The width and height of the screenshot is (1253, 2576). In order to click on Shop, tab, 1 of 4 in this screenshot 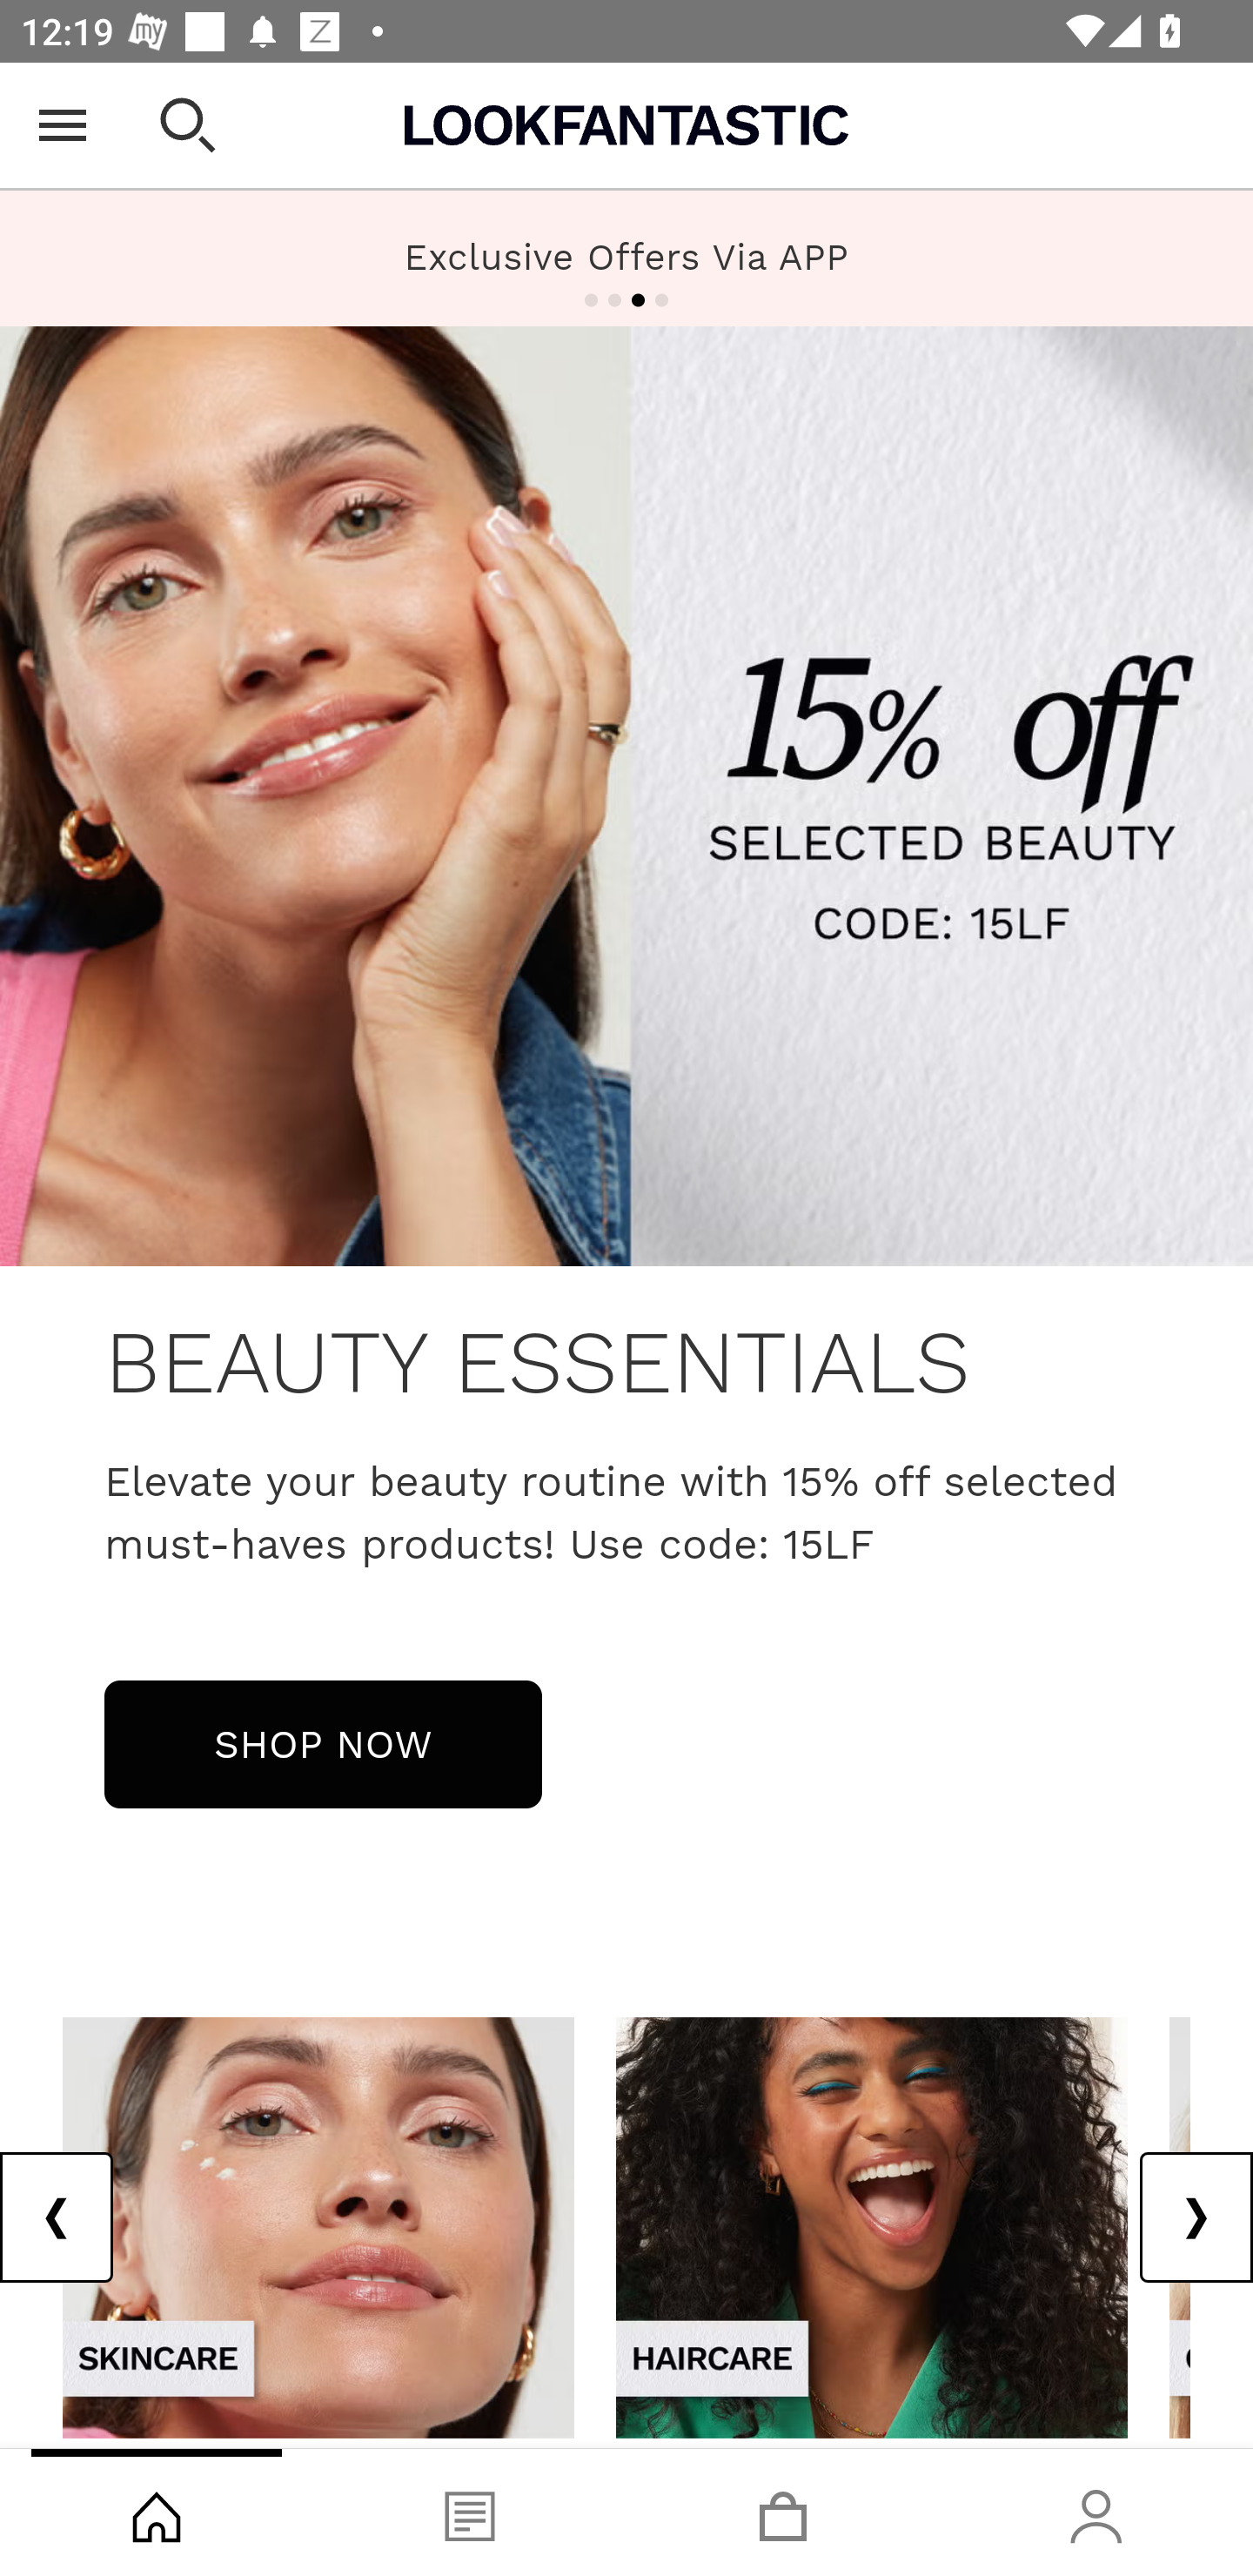, I will do `click(157, 2512)`.